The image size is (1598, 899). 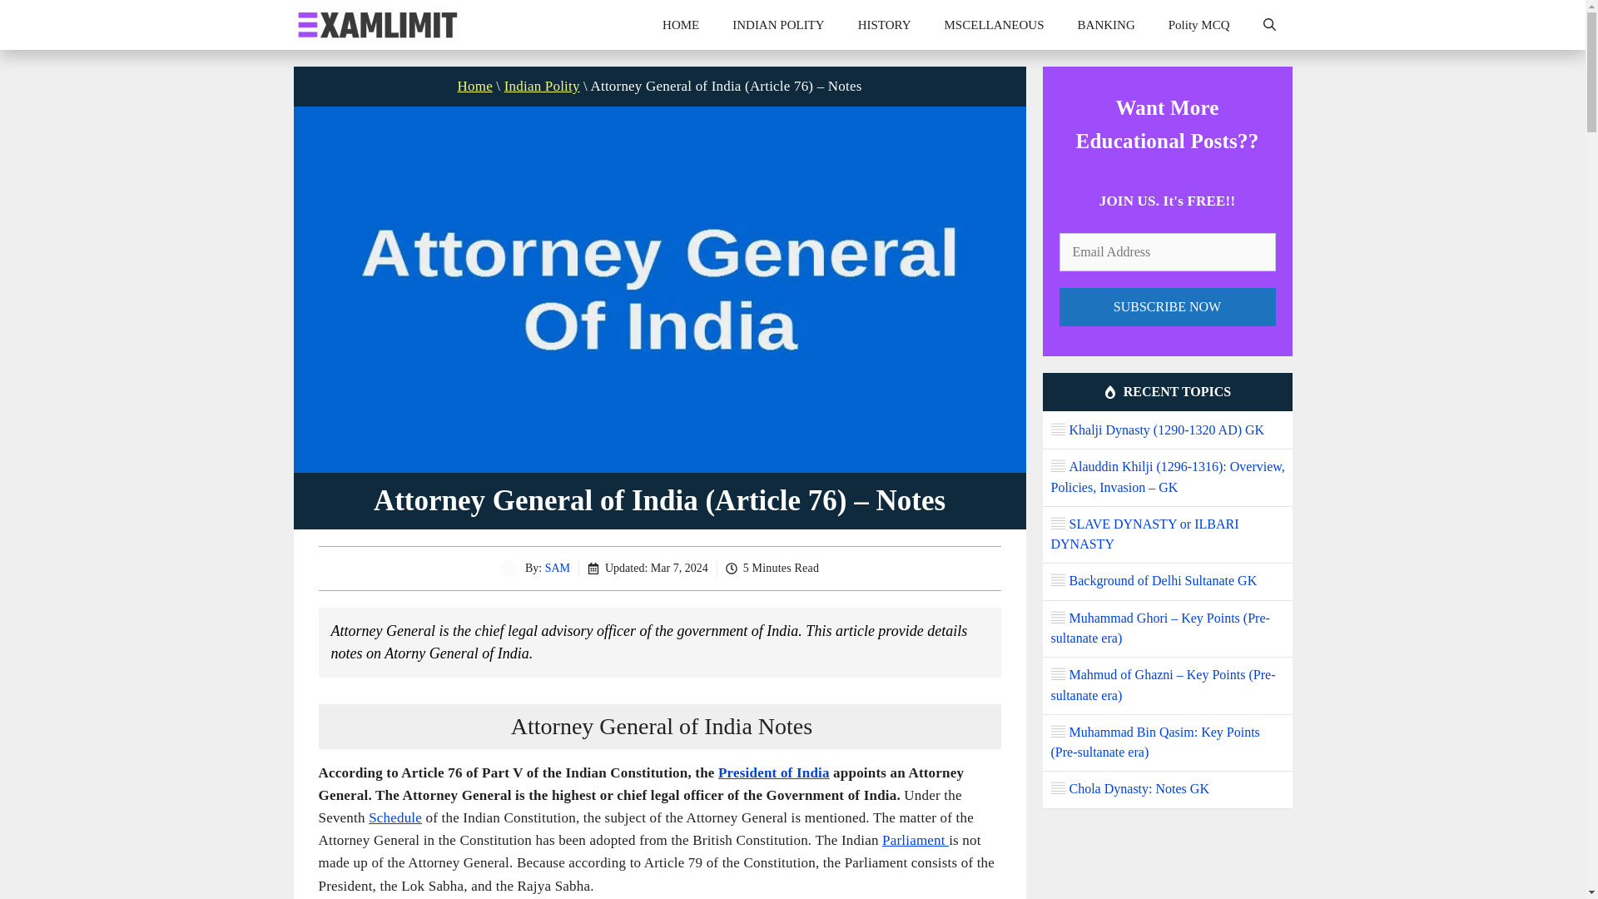 What do you see at coordinates (542, 86) in the screenshot?
I see `Indian Polity` at bounding box center [542, 86].